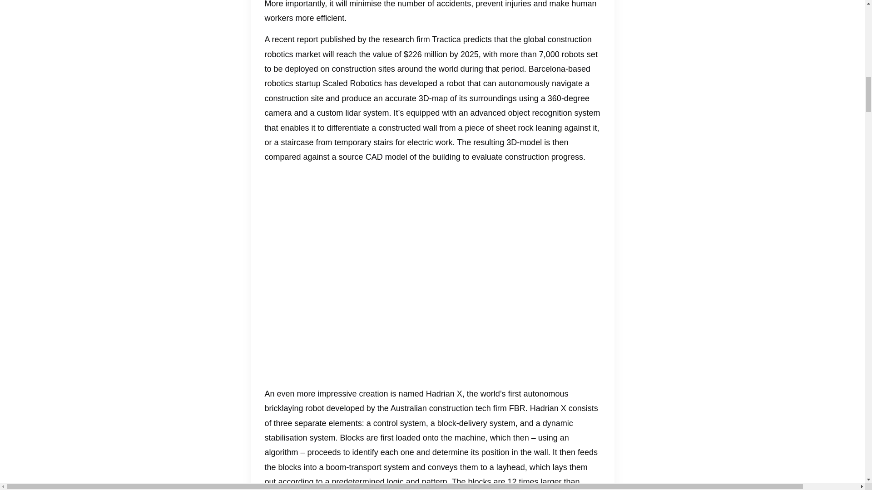 This screenshot has height=490, width=872. I want to click on developed, so click(418, 83).